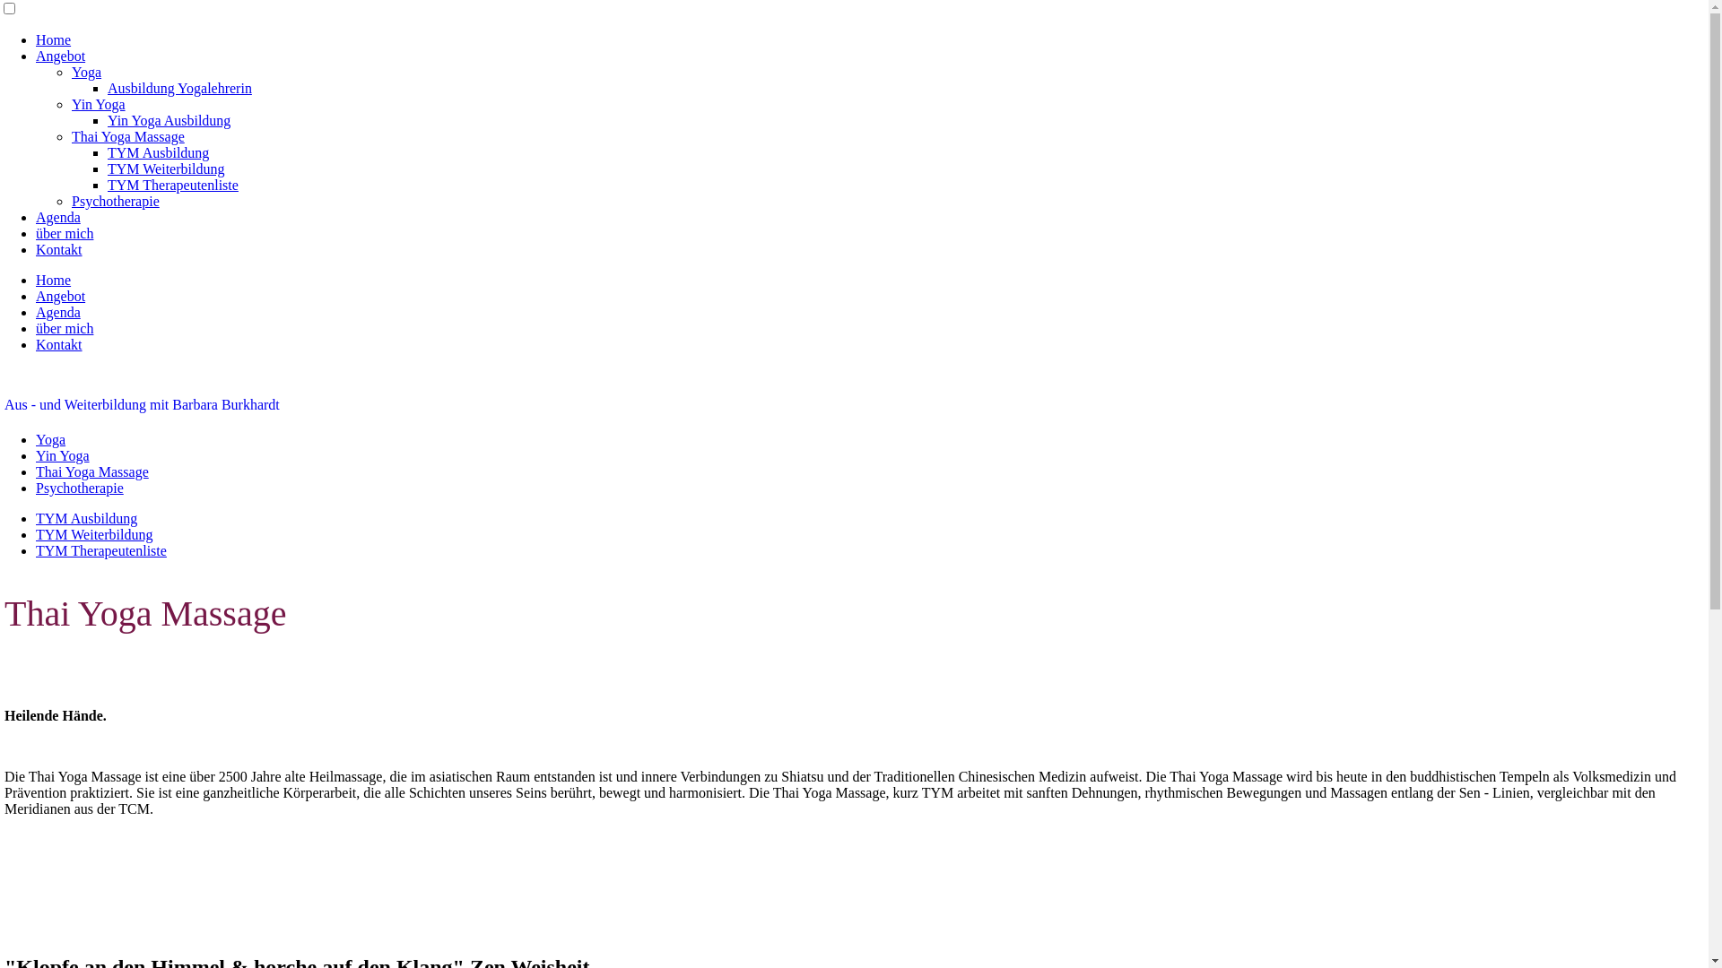 The width and height of the screenshot is (1722, 968). I want to click on Psychotherapie, so click(116, 201).